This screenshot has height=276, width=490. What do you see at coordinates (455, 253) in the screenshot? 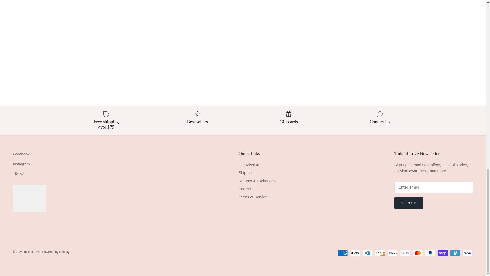
I see `Venmo` at bounding box center [455, 253].